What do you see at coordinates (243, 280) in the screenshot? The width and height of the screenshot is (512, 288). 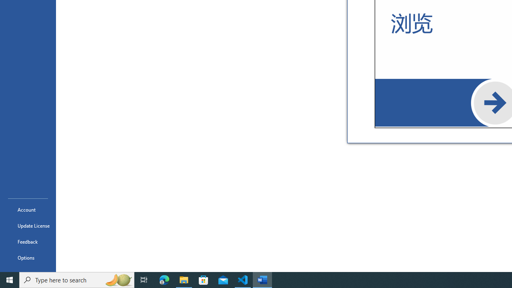 I see `Visual Studio Code - 1 running window` at bounding box center [243, 280].